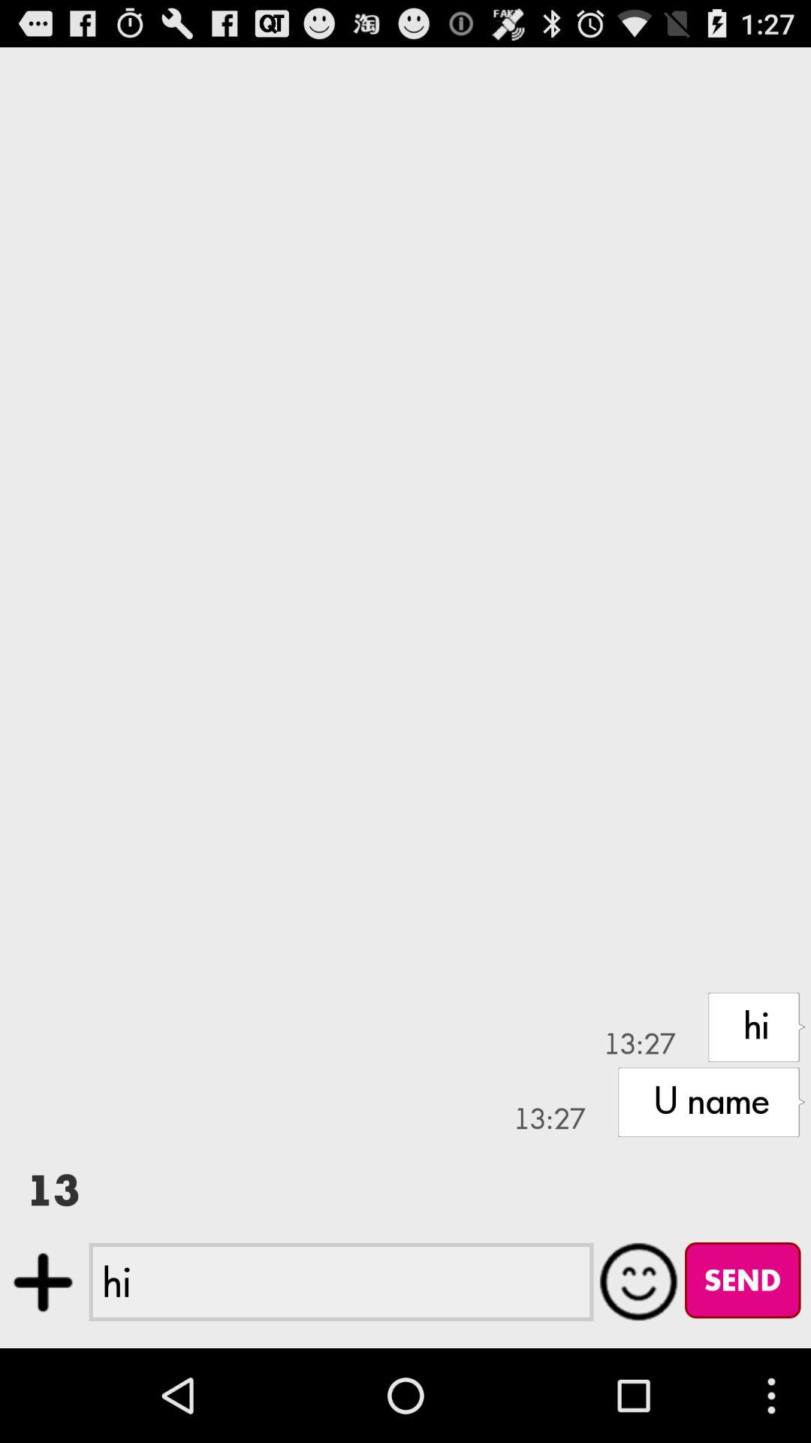  Describe the element at coordinates (44, 1282) in the screenshot. I see `attach files` at that location.